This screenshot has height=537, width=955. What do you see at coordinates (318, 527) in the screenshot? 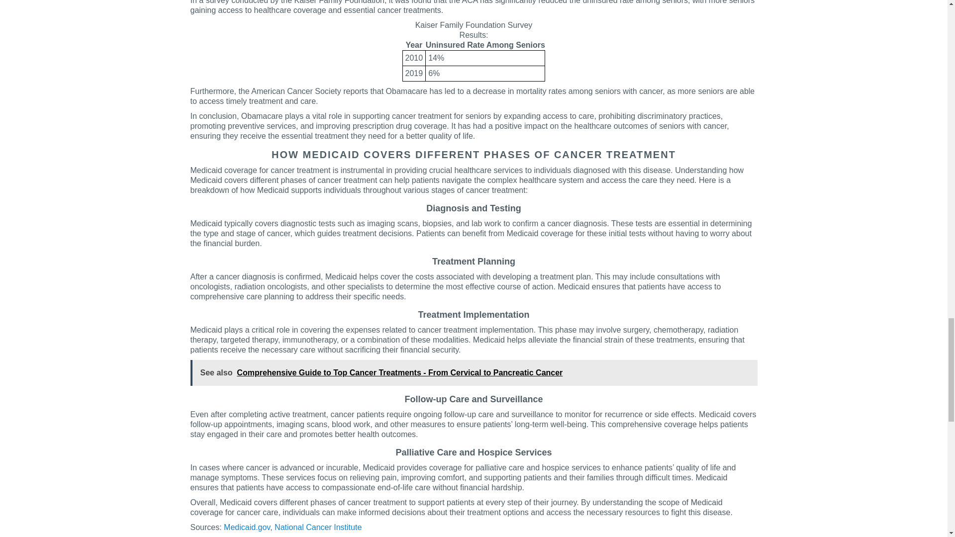
I see `National Cancer Institute` at bounding box center [318, 527].